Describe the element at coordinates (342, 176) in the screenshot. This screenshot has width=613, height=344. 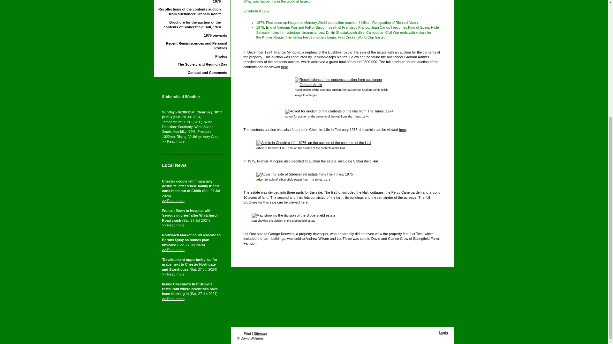
I see `Advert for sale of Sibbersfield estate from The Times, 1975` at that location.